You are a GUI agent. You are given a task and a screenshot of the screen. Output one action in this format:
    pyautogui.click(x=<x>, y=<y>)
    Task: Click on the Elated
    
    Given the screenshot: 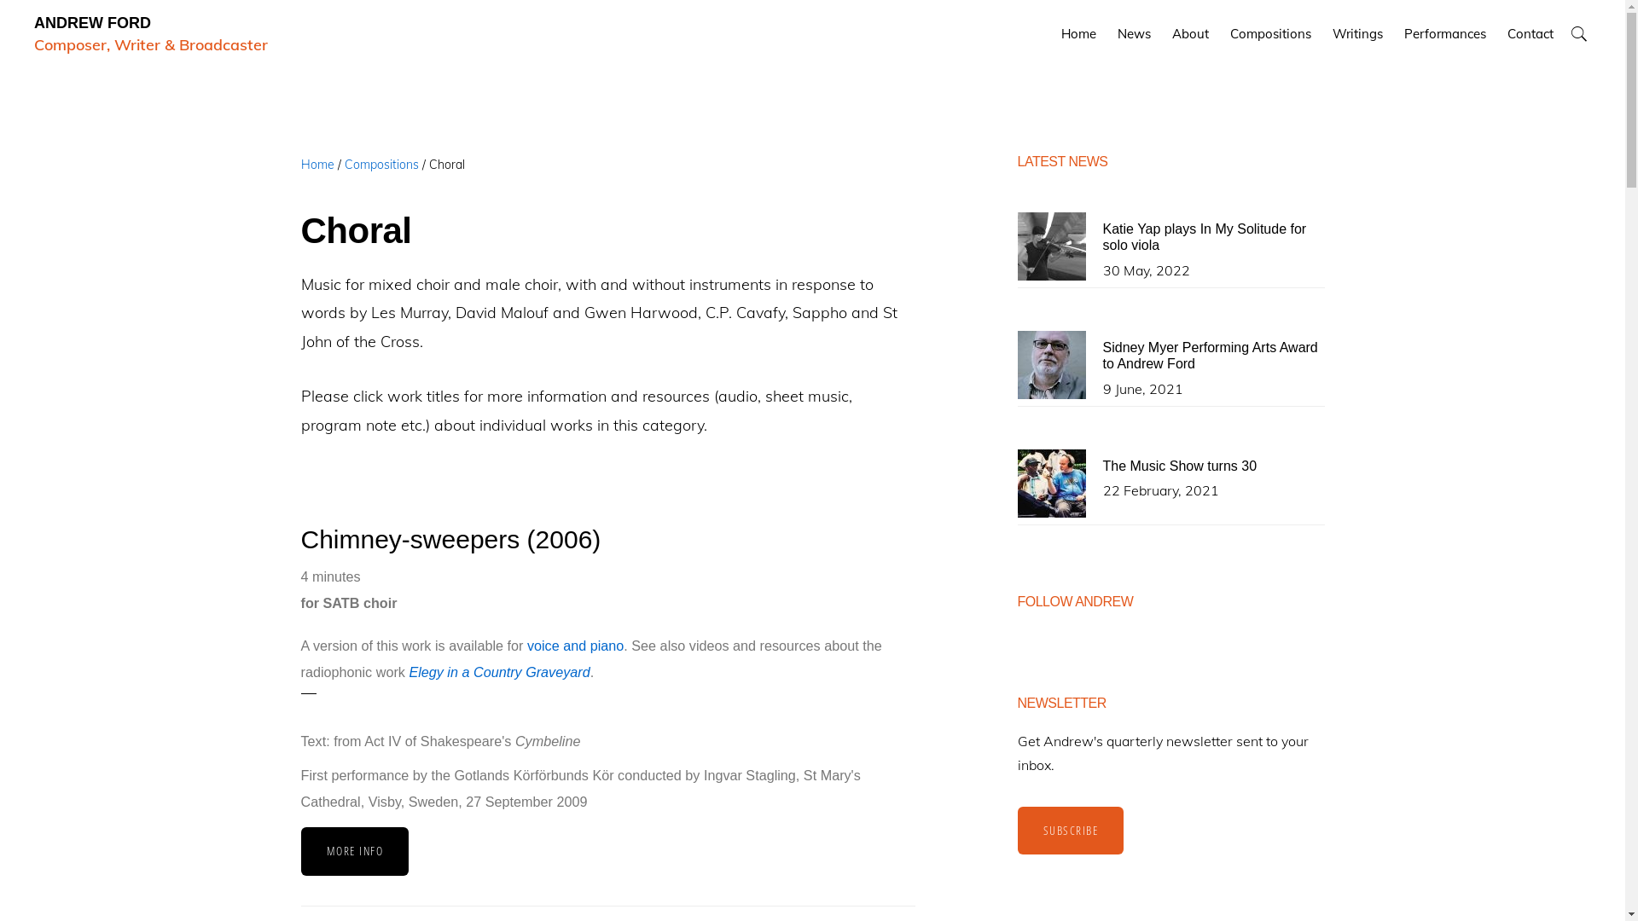 What is the action you would take?
    pyautogui.click(x=854, y=878)
    